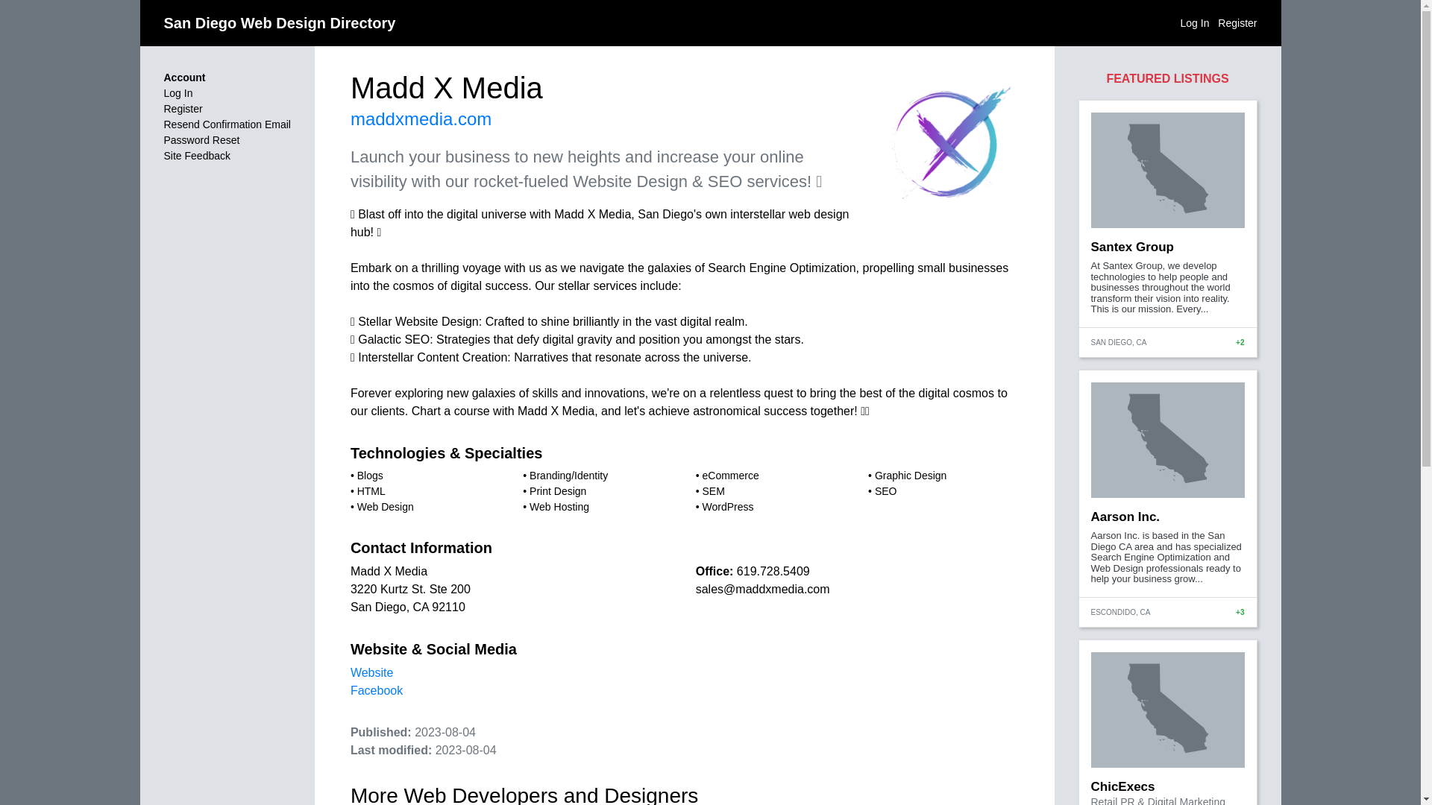  Describe the element at coordinates (1131, 247) in the screenshot. I see `Santex Group` at that location.